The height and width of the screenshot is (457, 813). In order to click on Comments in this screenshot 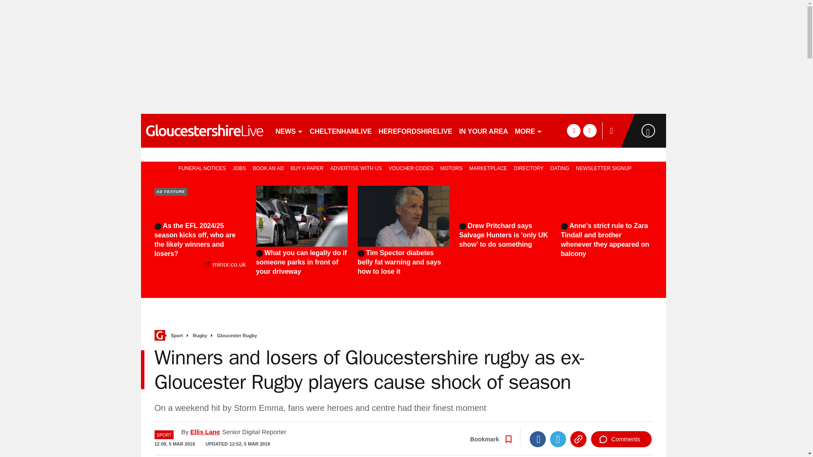, I will do `click(621, 439)`.